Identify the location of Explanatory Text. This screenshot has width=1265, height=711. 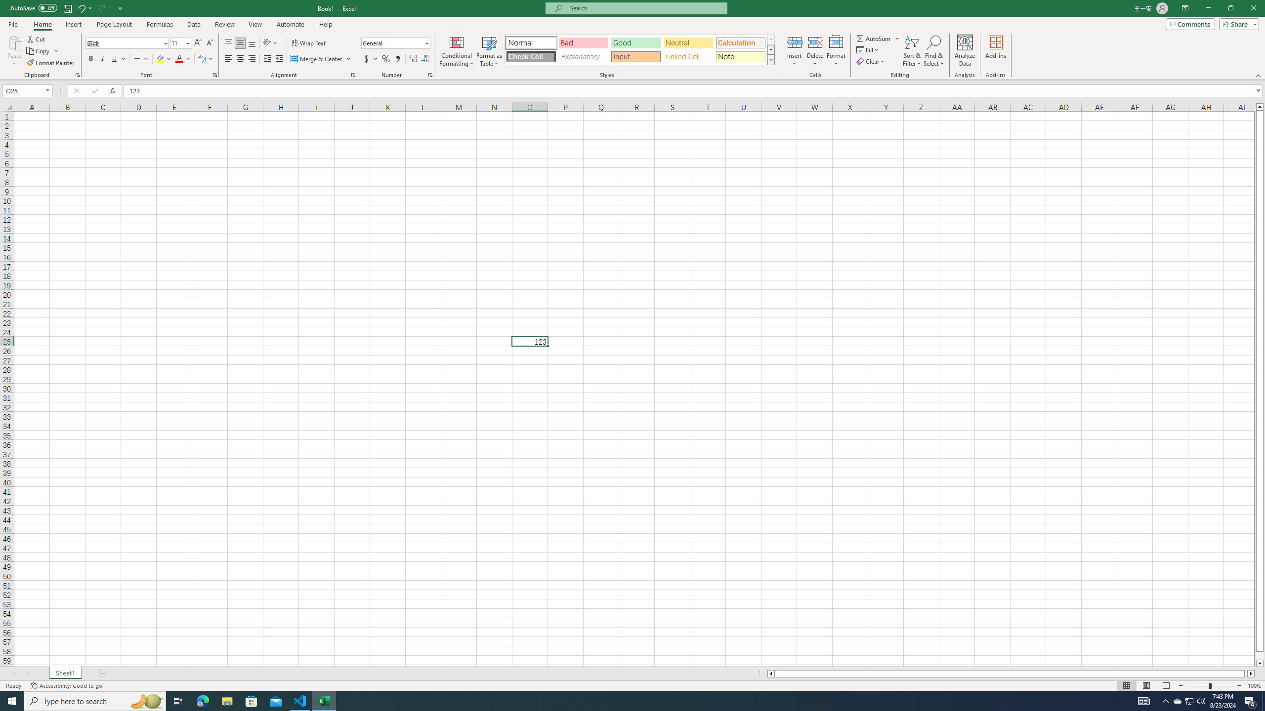
(583, 56).